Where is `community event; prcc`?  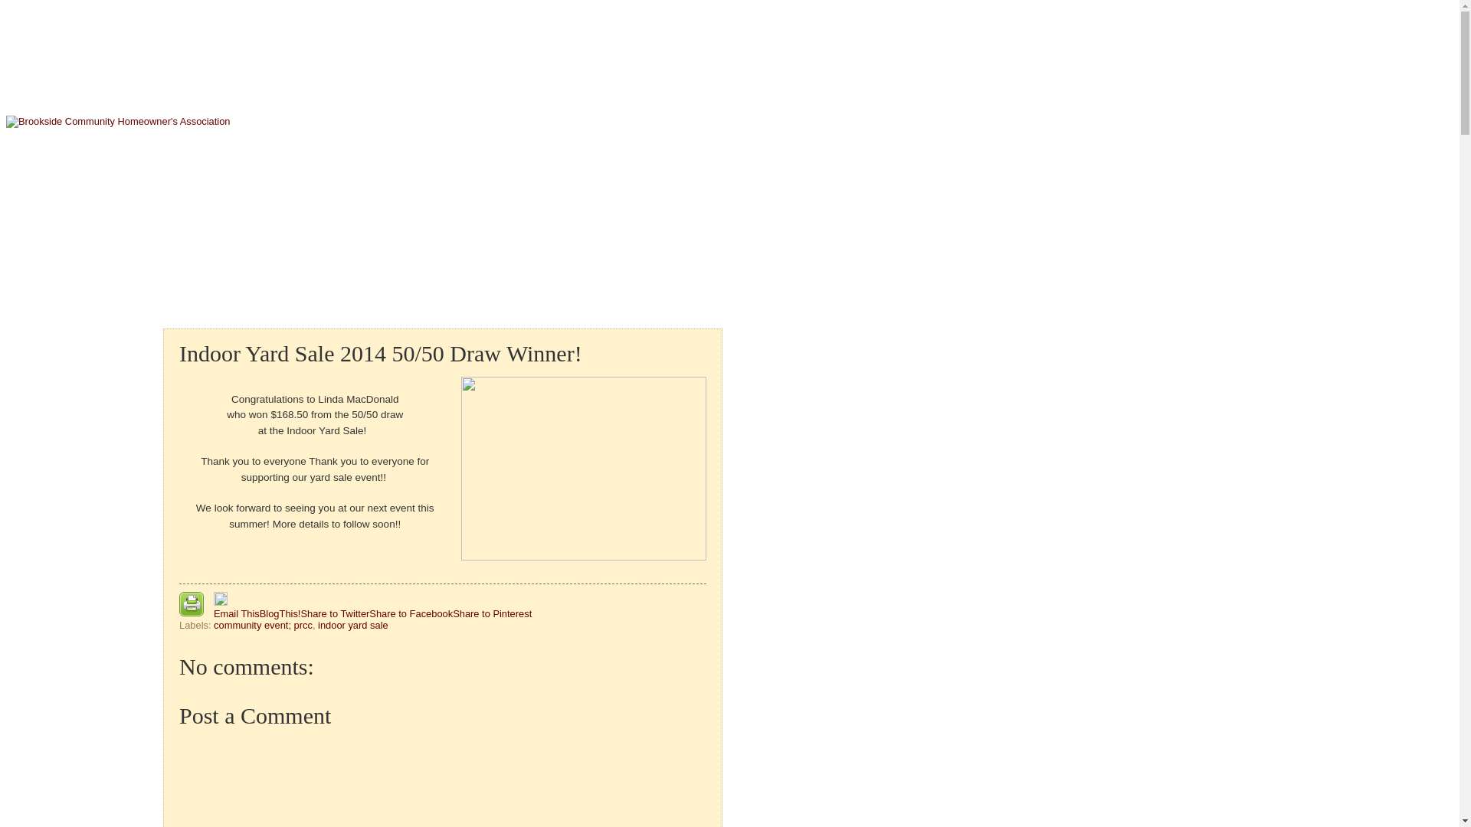 community event; prcc is located at coordinates (264, 625).